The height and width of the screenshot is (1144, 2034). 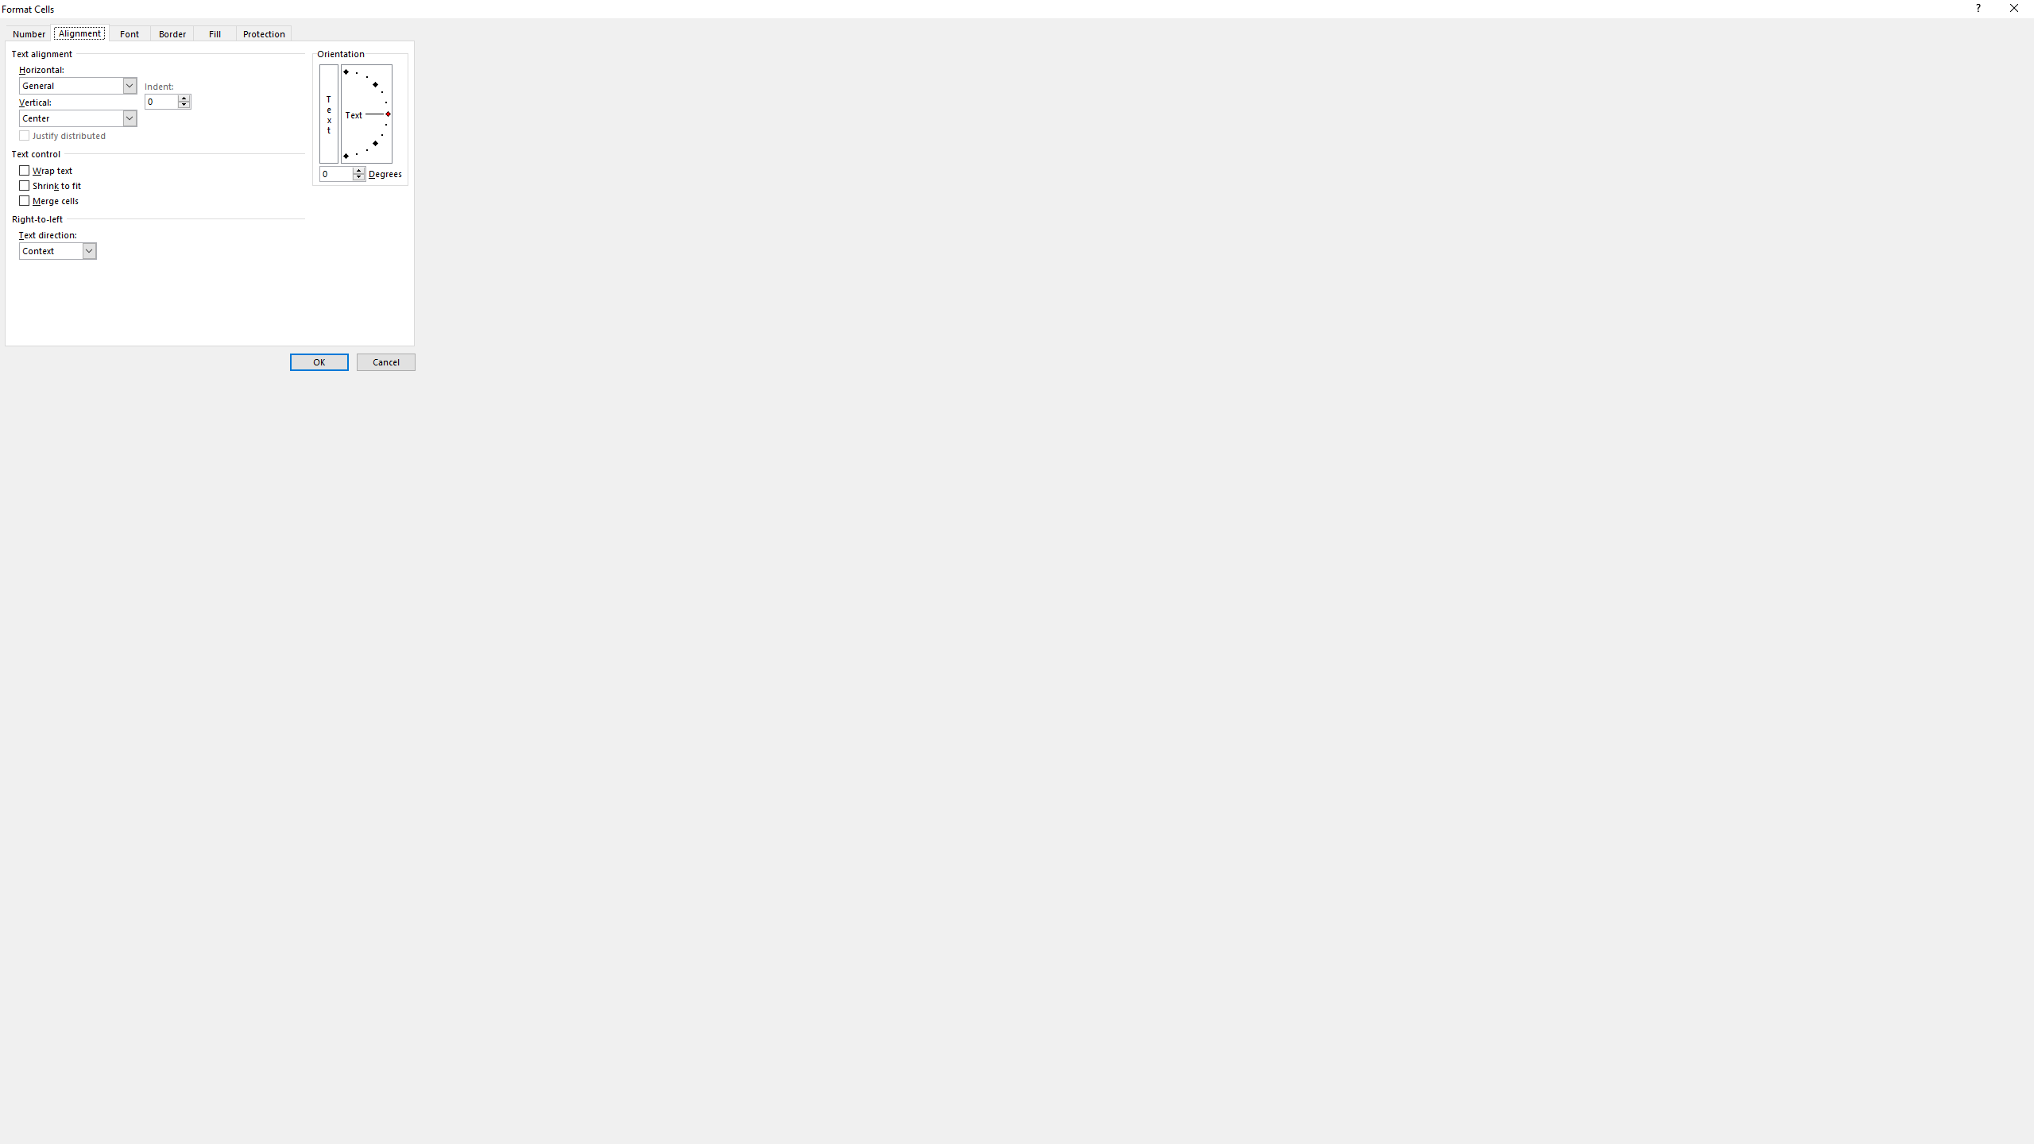 I want to click on Vertical:, so click(x=78, y=118).